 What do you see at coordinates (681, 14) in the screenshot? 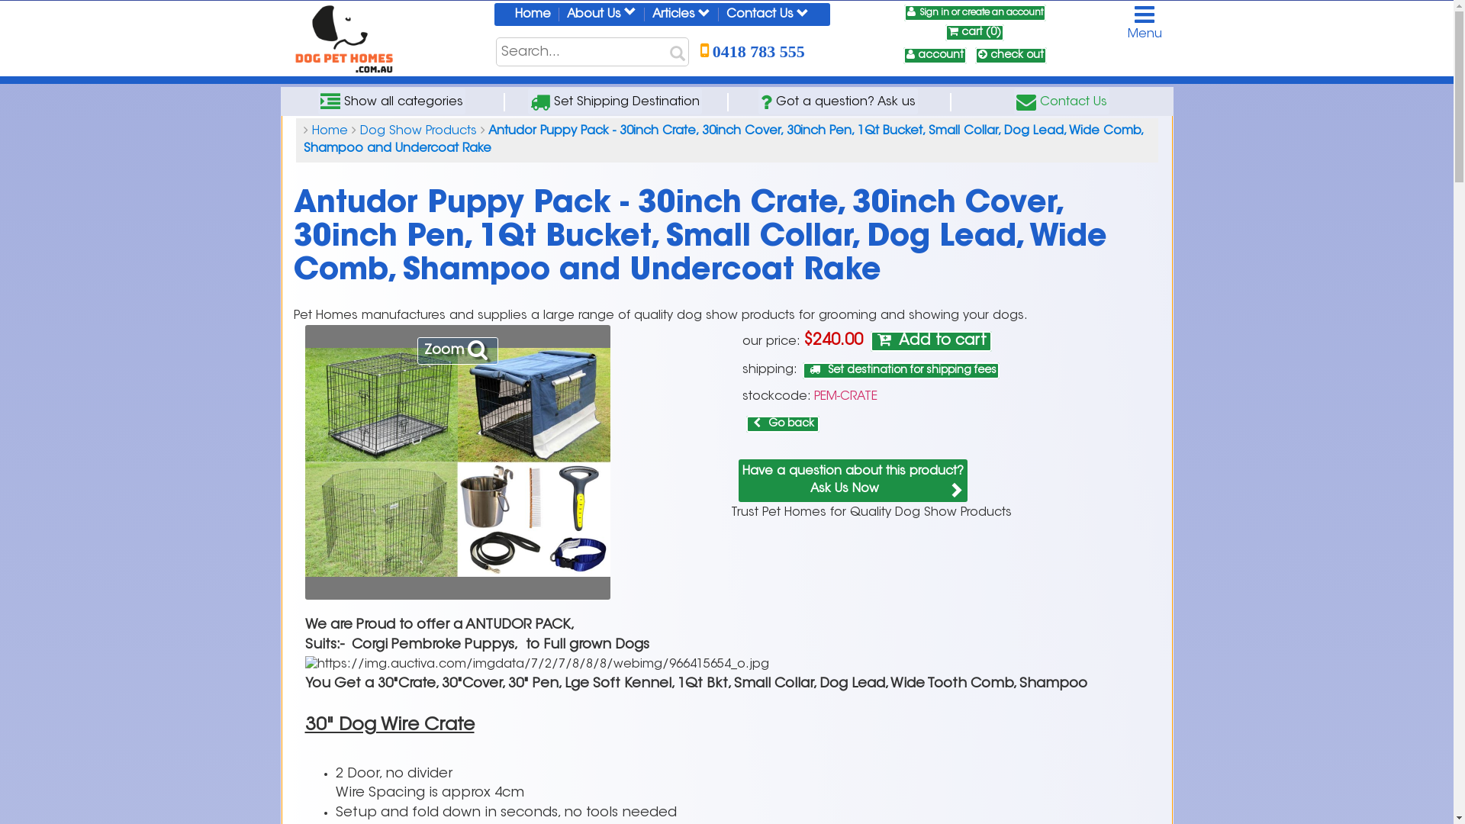
I see `Articles` at bounding box center [681, 14].